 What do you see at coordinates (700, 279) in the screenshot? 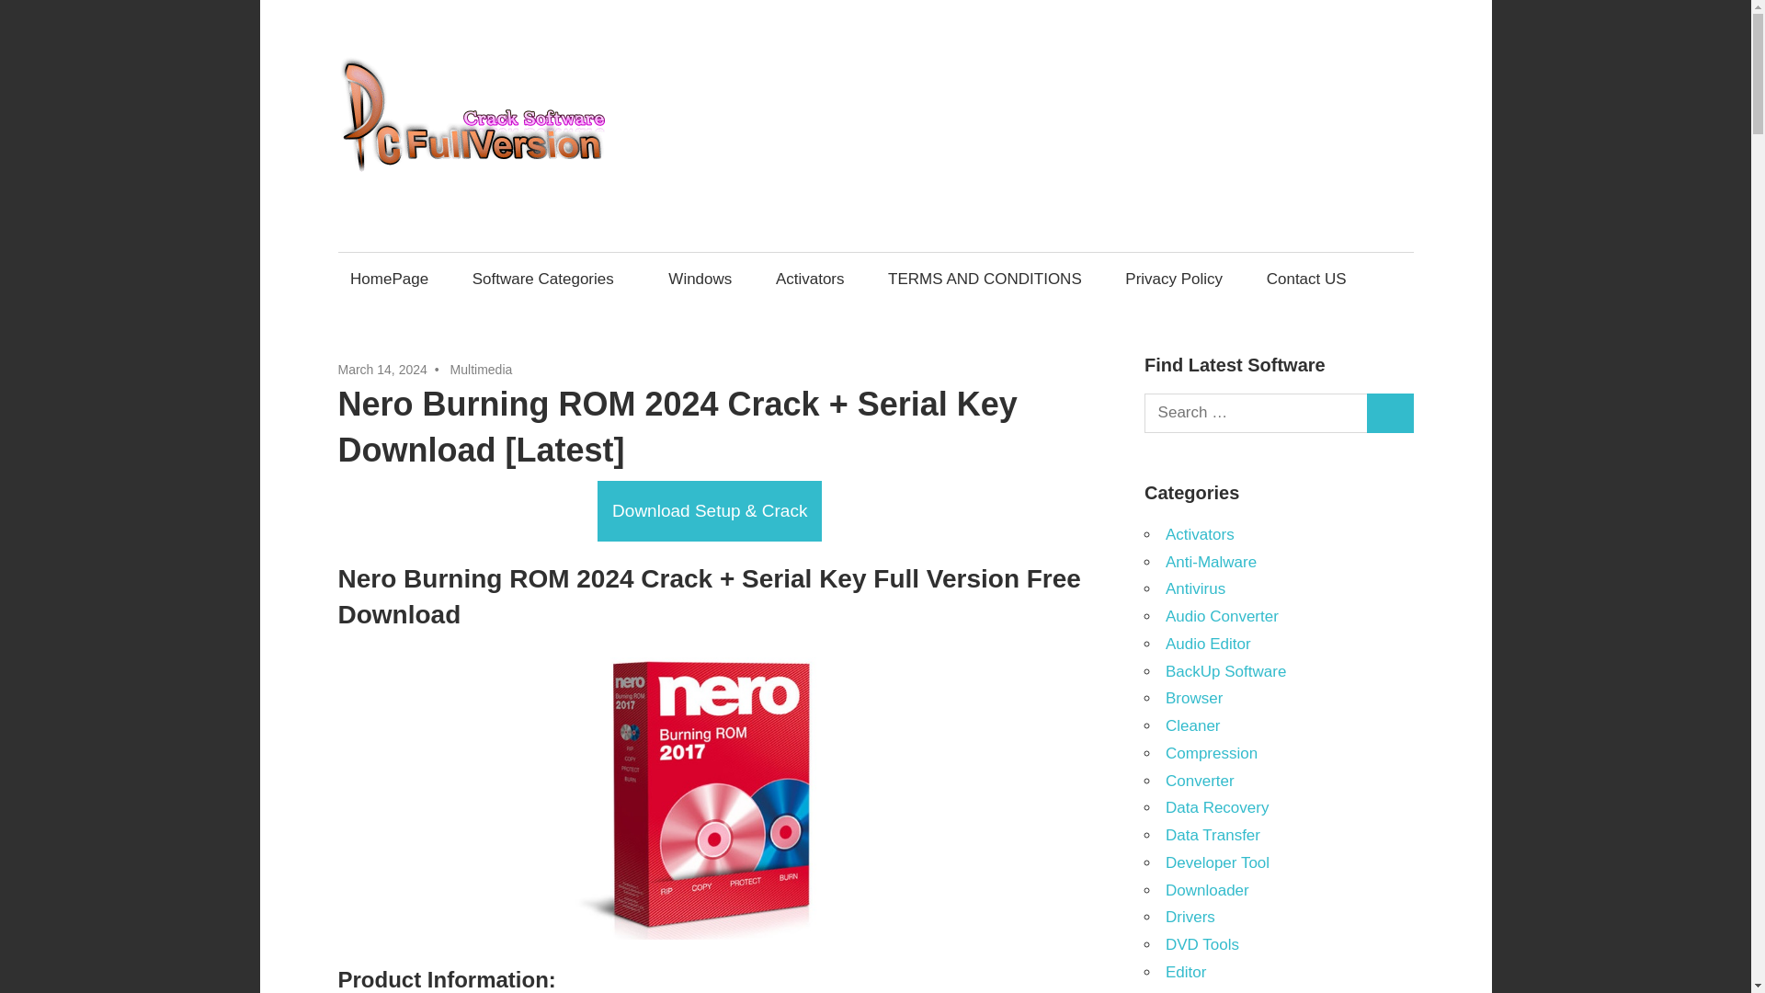
I see `Windows` at bounding box center [700, 279].